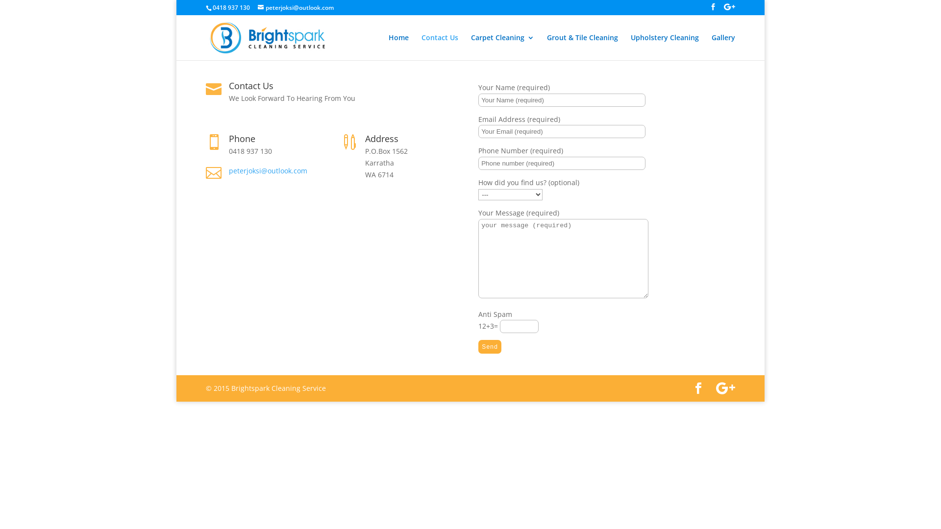 This screenshot has height=529, width=941. I want to click on Grout & Tile Cleaning, so click(582, 47).